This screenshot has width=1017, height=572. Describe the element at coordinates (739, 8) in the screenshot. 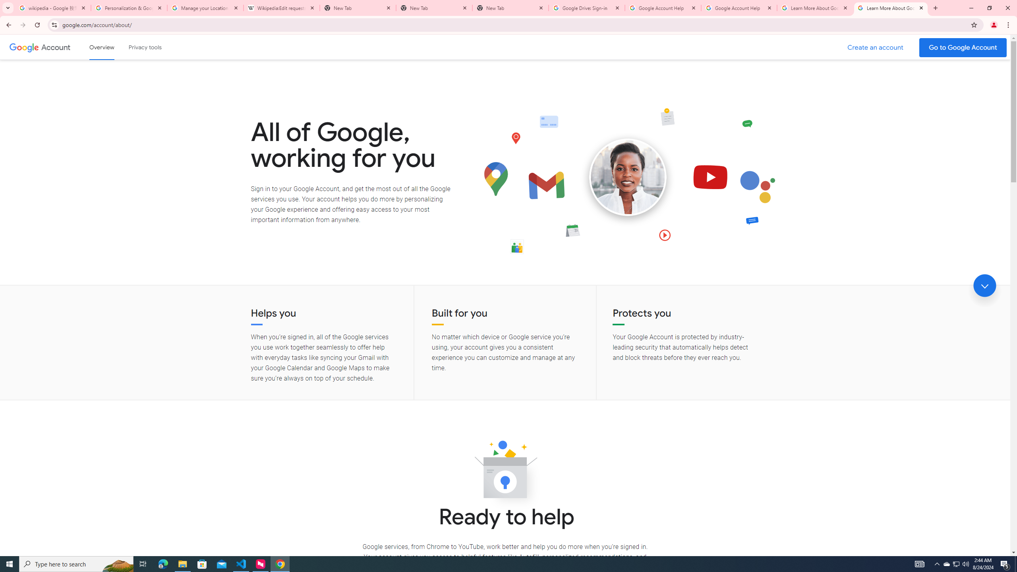

I see `Google Account Help` at that location.